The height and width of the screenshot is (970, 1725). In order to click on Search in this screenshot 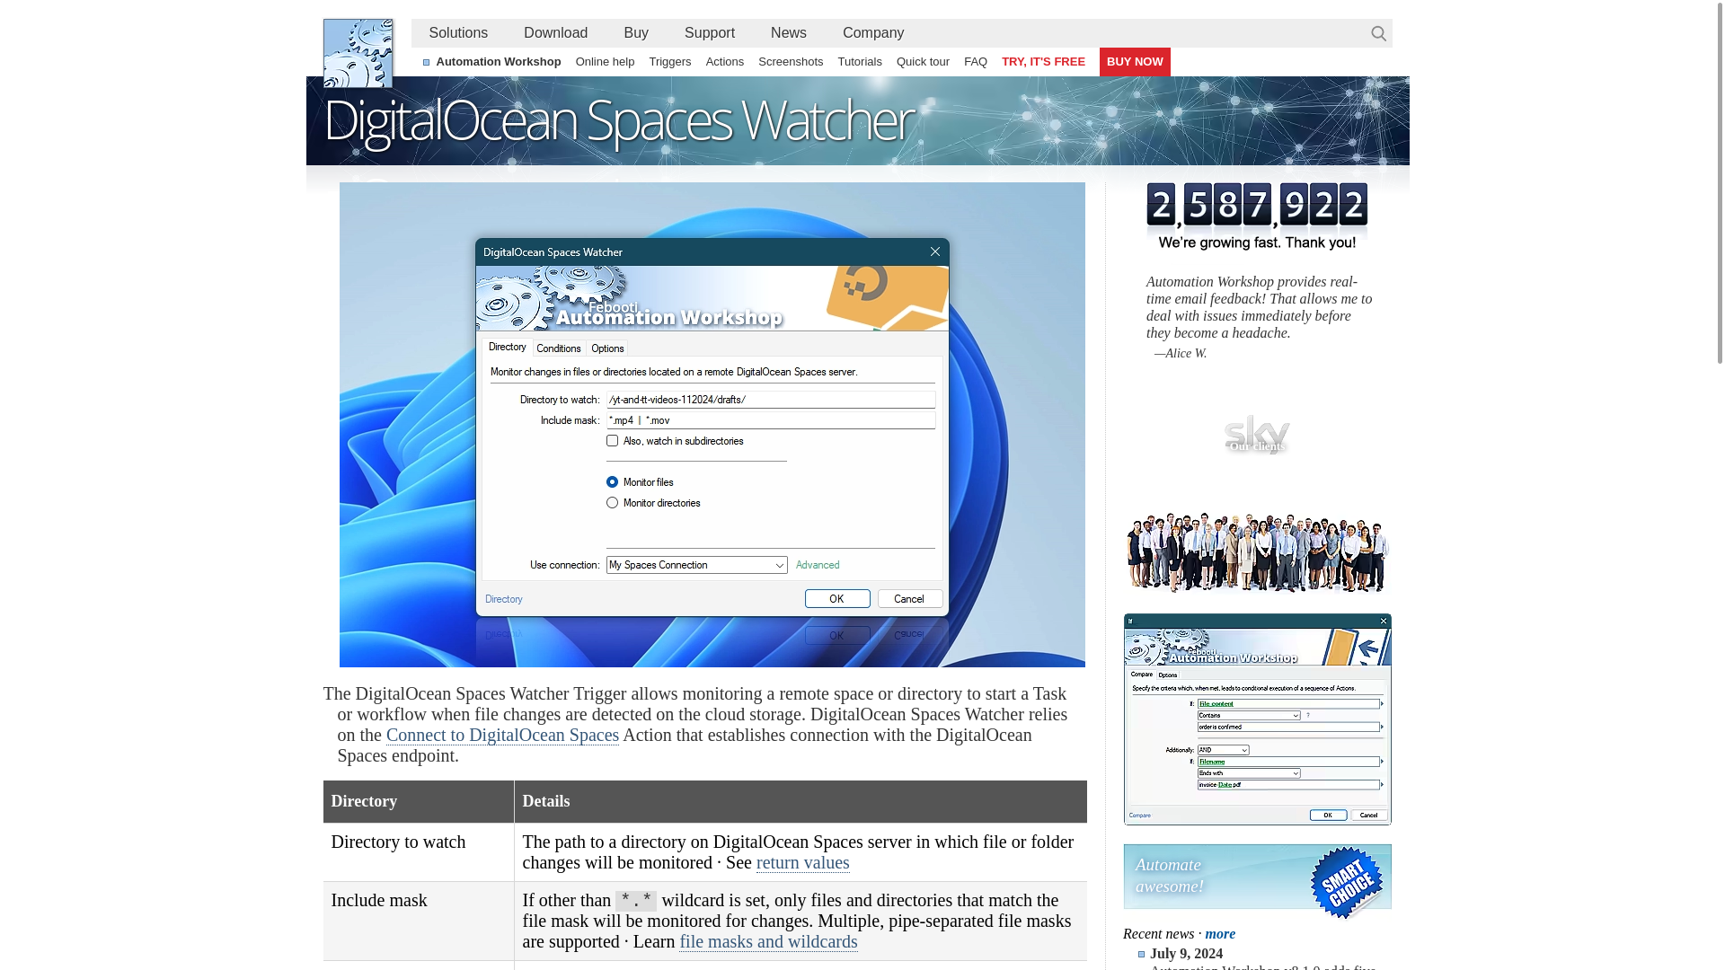, I will do `click(1378, 33)`.